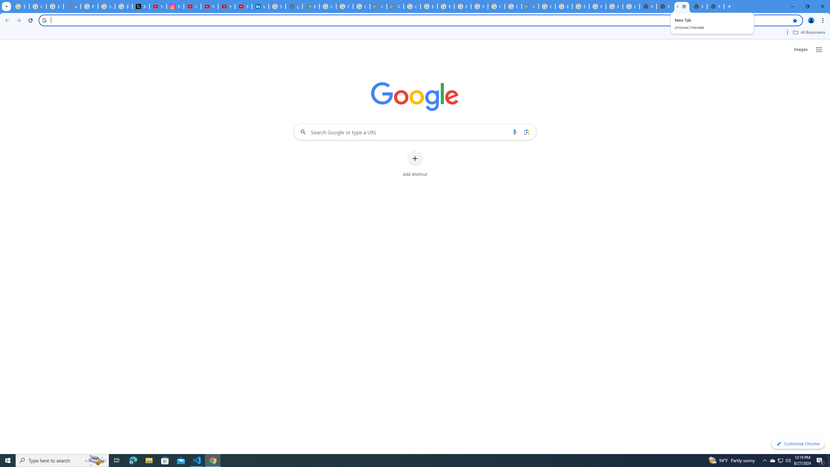 This screenshot has width=830, height=467. I want to click on Bluey: Let's Play! - Apps on Google Play, so click(311, 6).